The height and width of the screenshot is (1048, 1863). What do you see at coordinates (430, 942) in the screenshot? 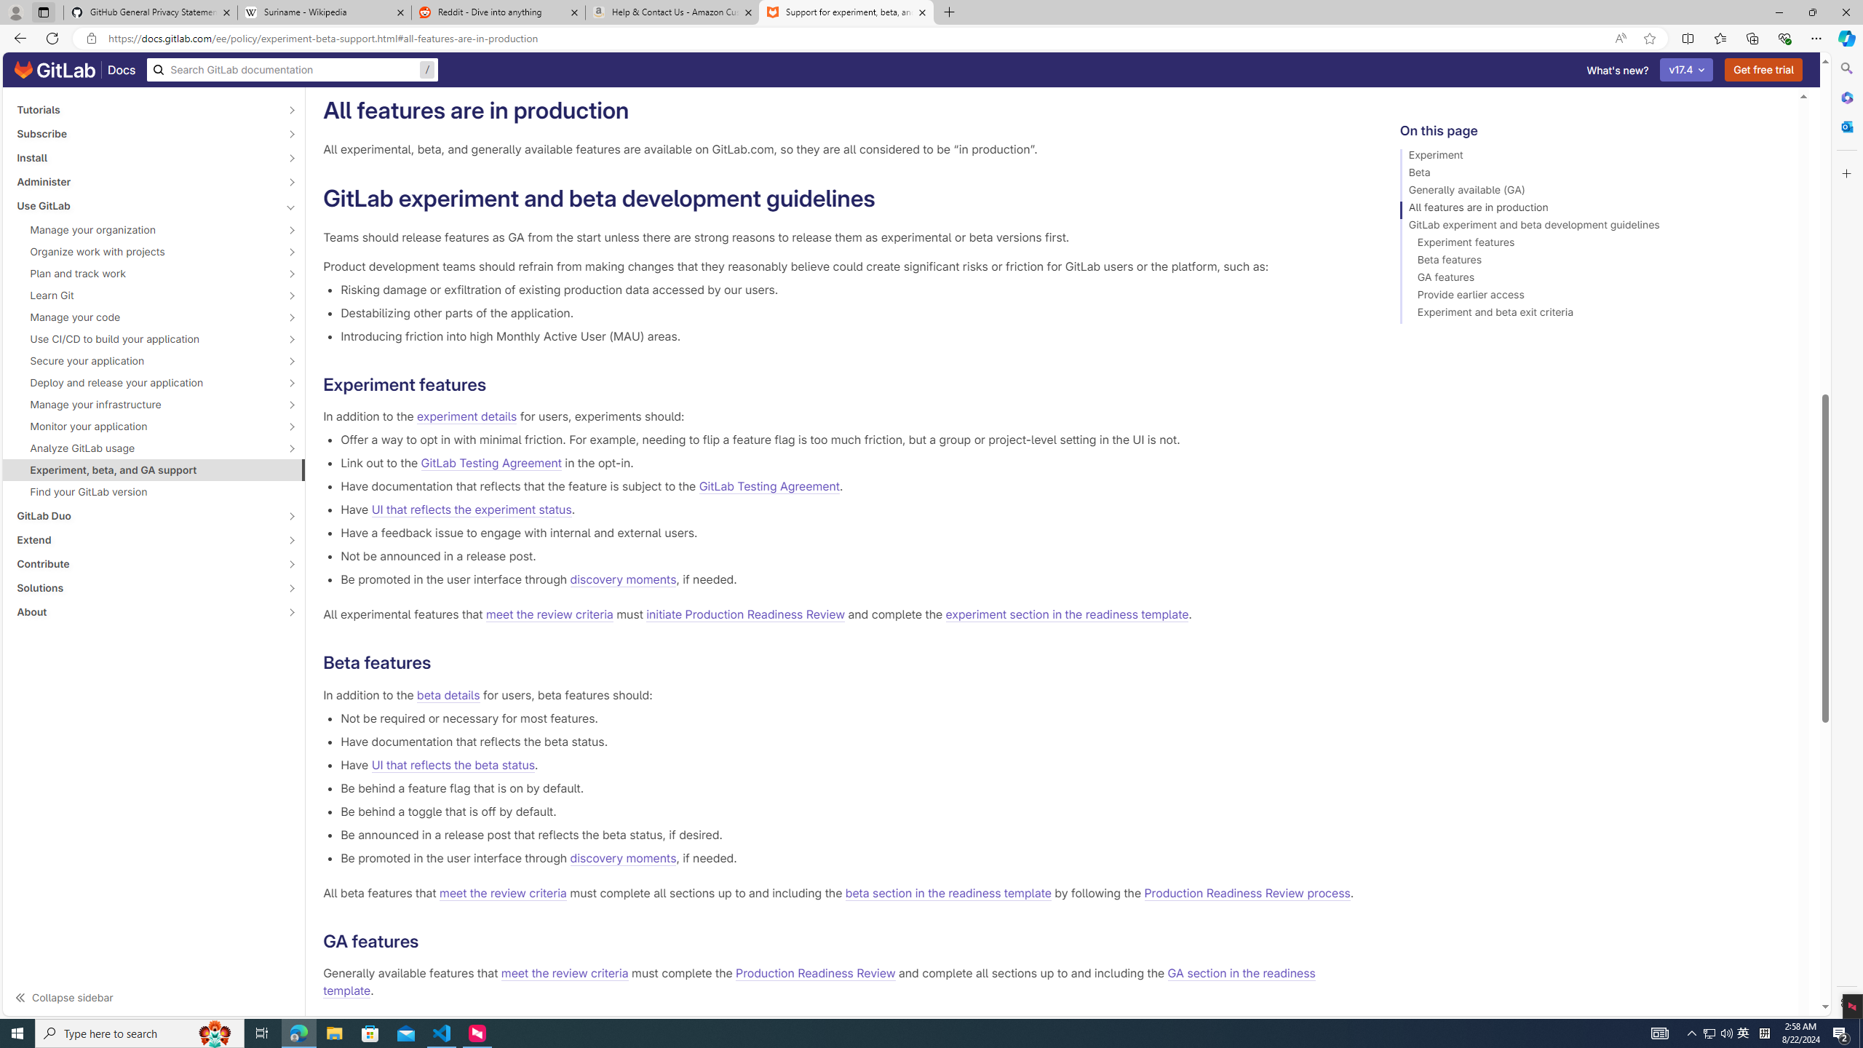
I see `Permalink` at bounding box center [430, 942].